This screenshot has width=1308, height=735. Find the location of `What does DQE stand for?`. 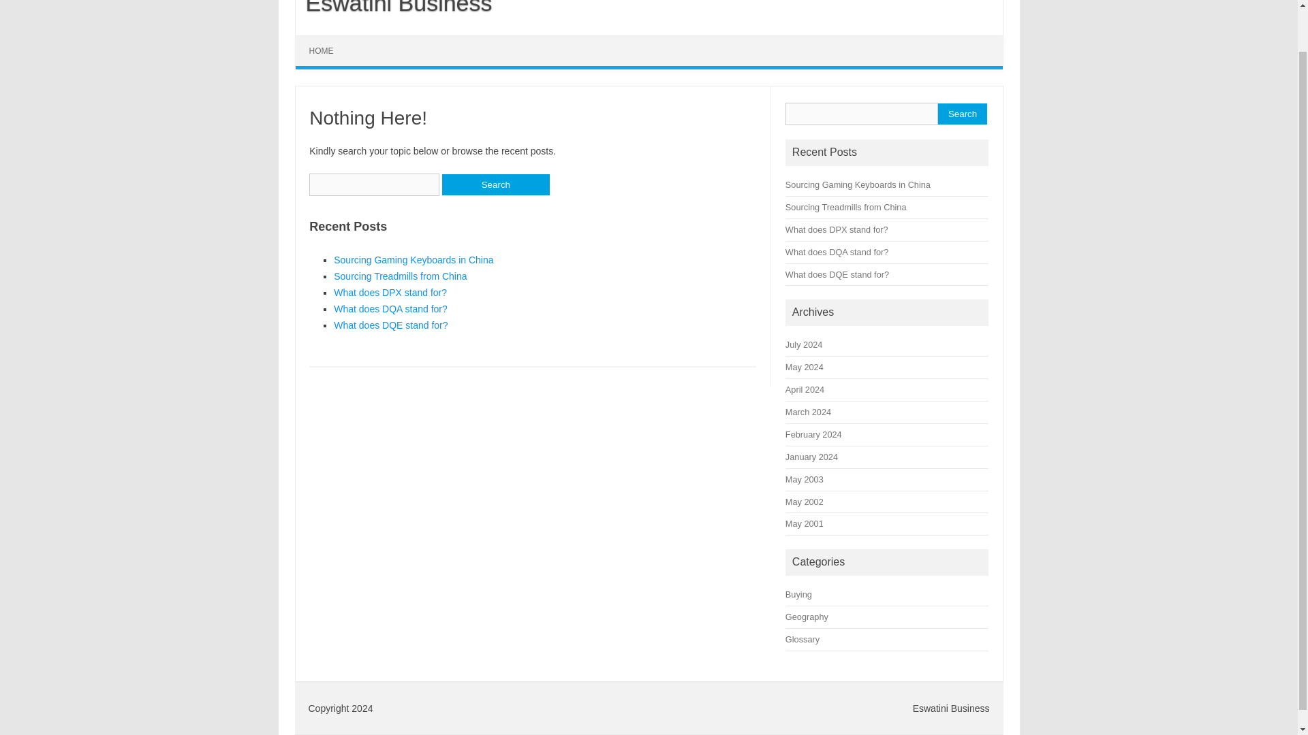

What does DQE stand for? is located at coordinates (390, 325).